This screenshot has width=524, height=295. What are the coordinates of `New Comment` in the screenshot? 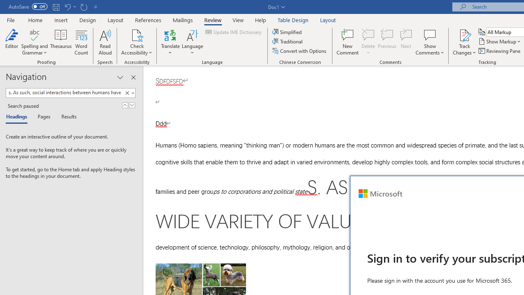 It's located at (348, 42).